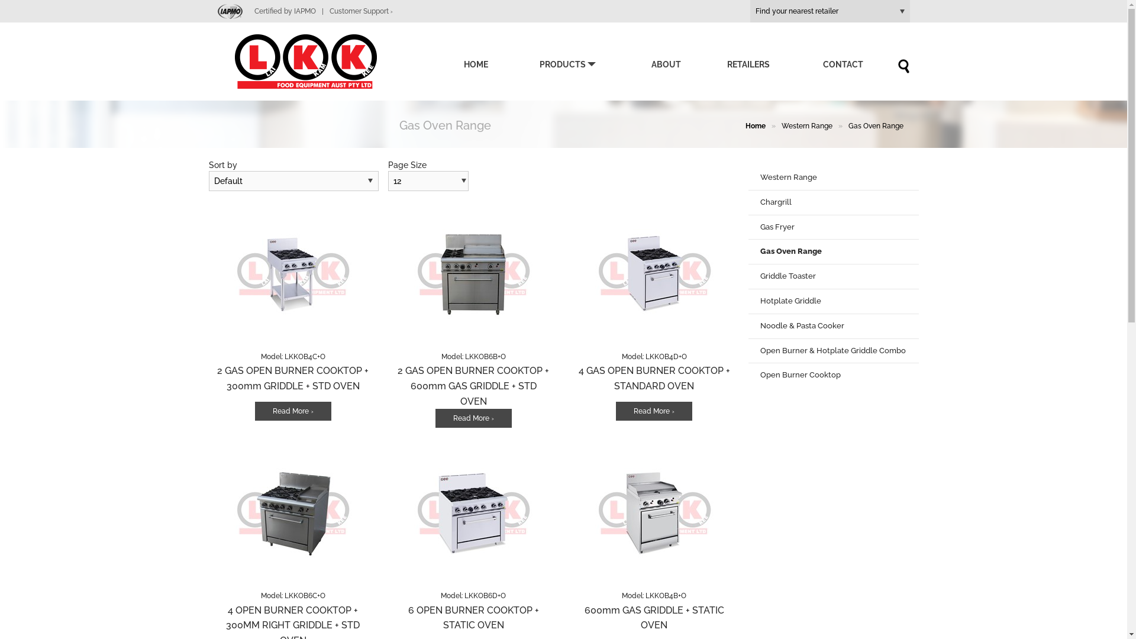 The height and width of the screenshot is (639, 1136). I want to click on LKK, so click(324, 62).